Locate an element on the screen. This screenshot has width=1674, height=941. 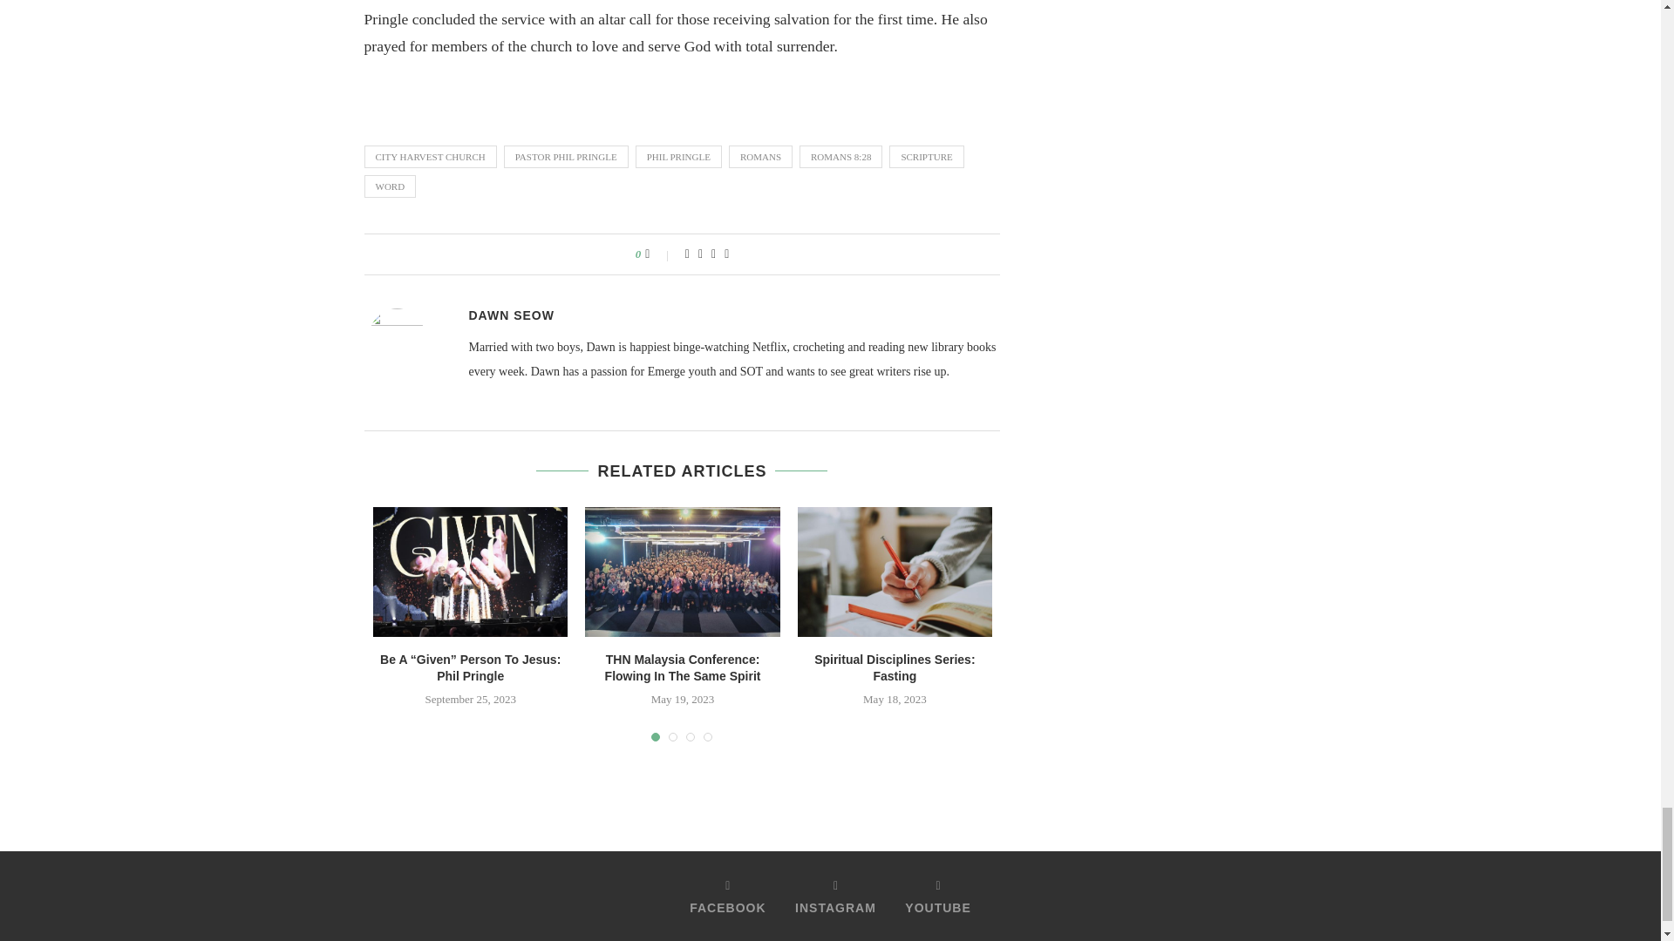
Spiritual Disciplines Series: Fasting is located at coordinates (895, 572).